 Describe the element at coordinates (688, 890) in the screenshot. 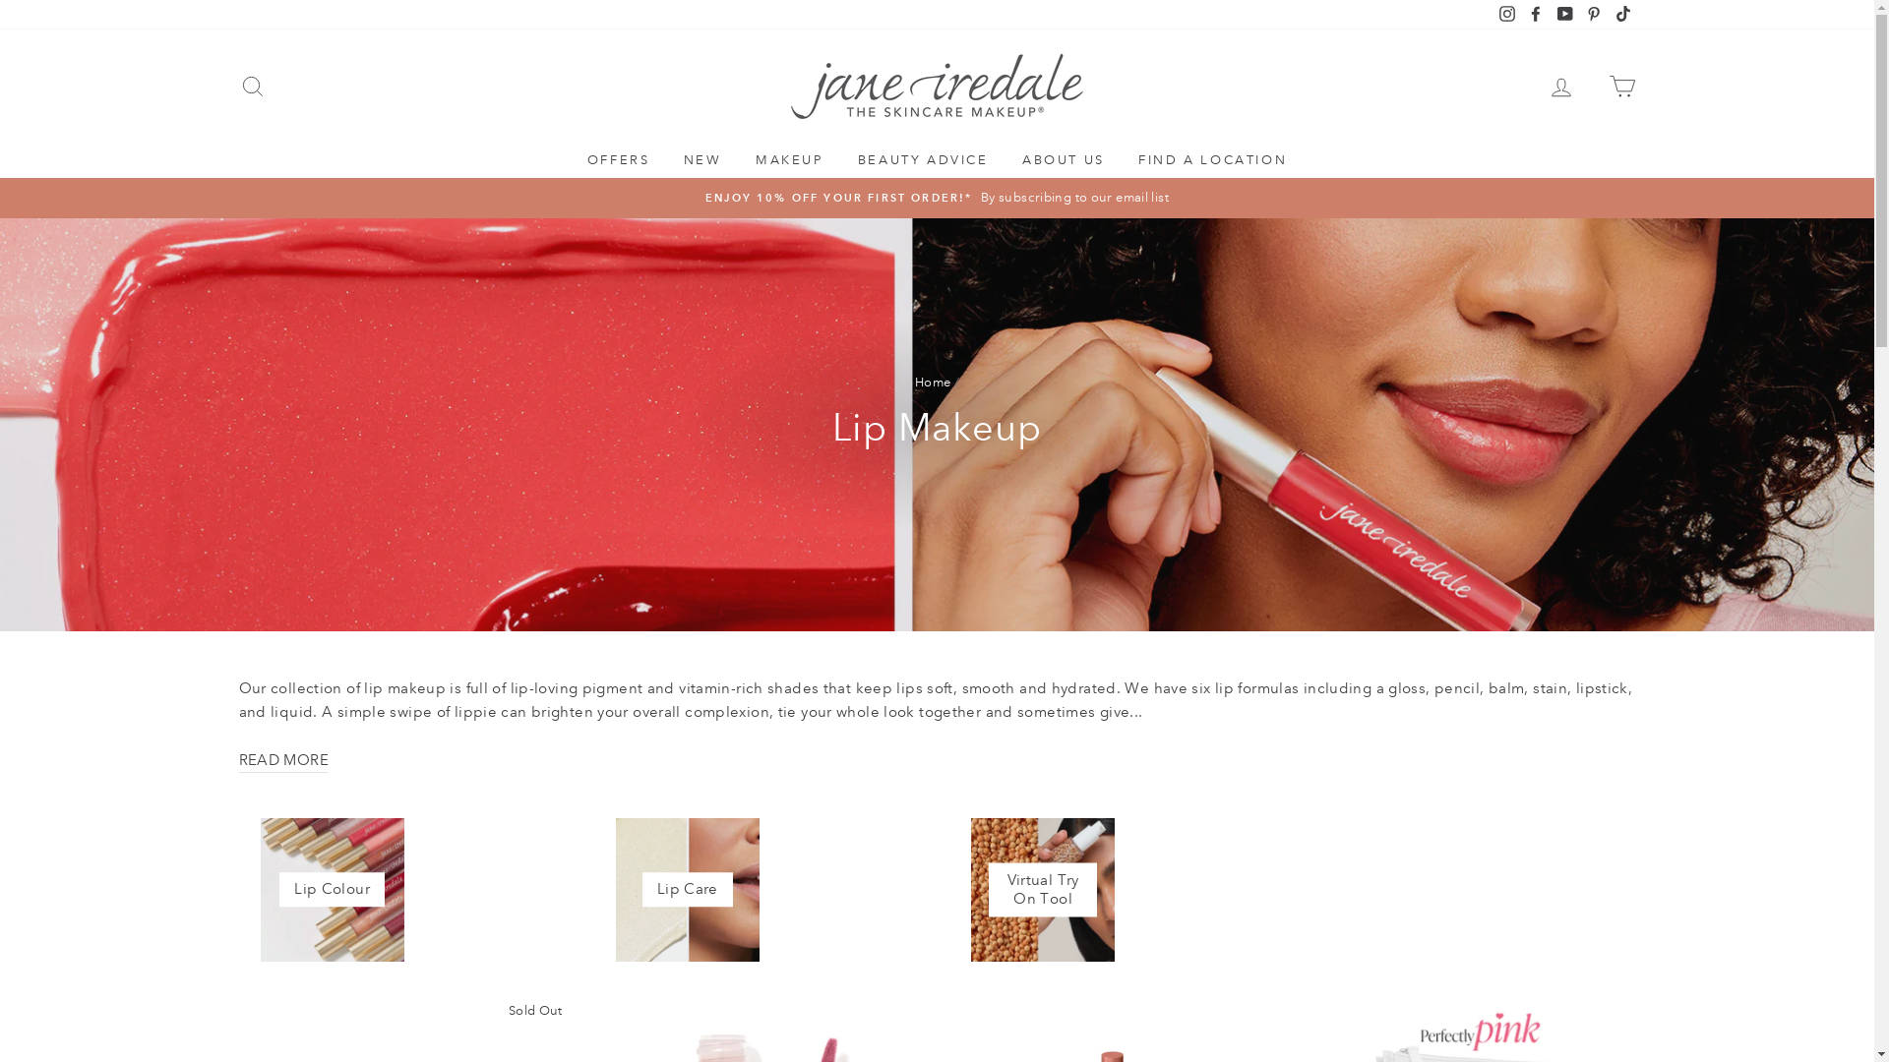

I see `Lip Care` at that location.